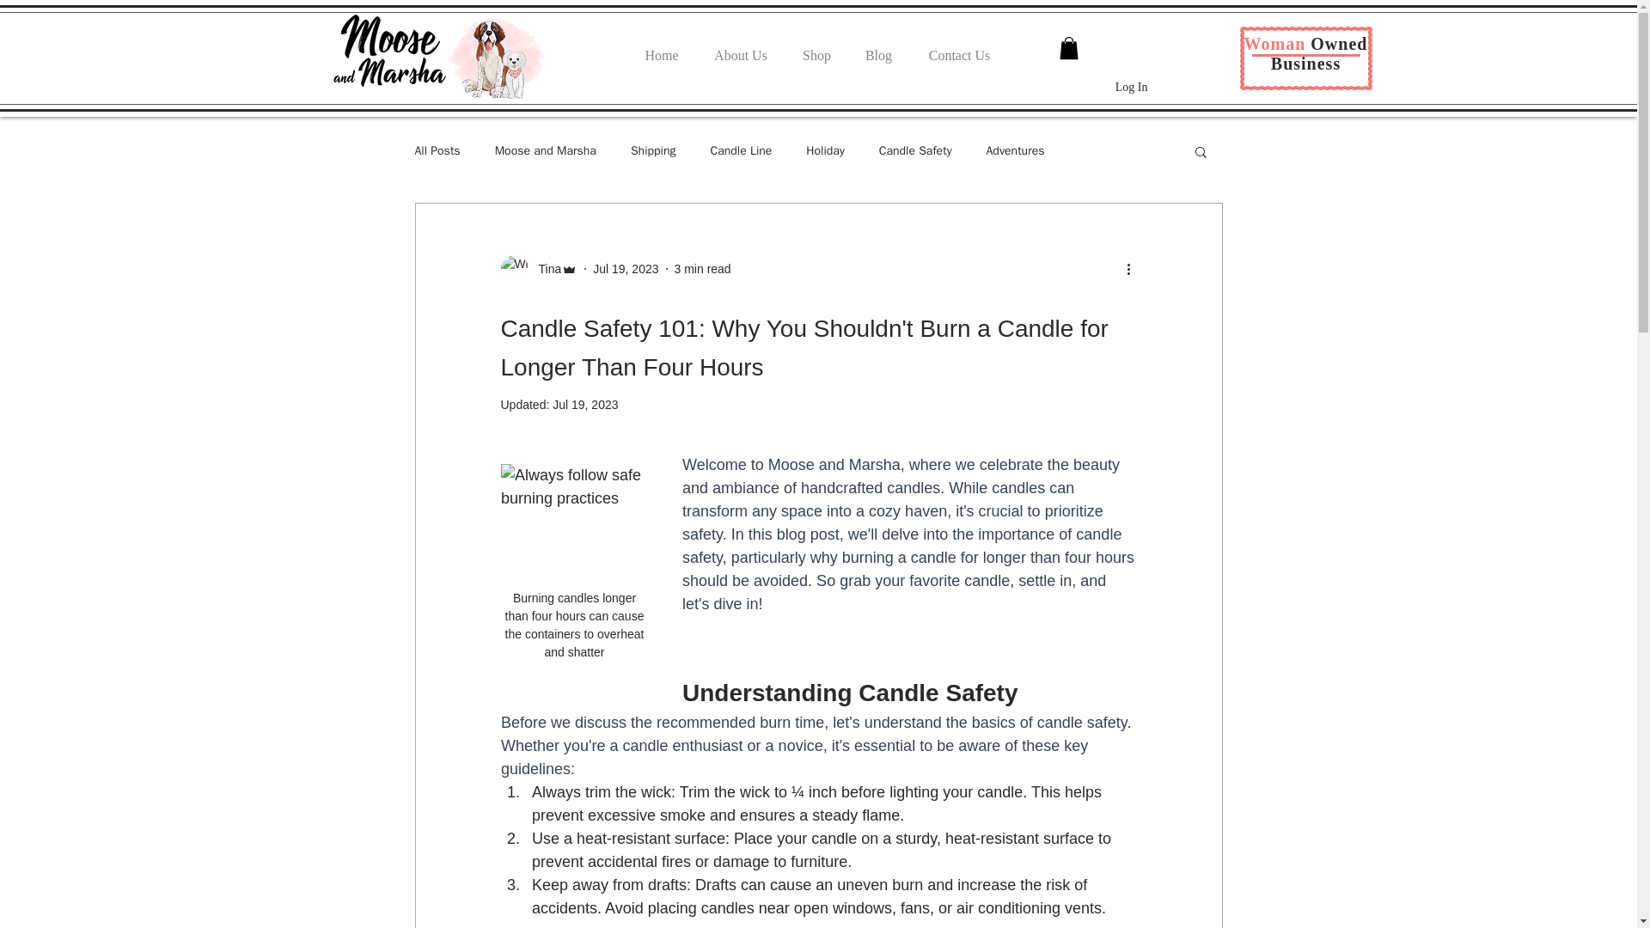 The height and width of the screenshot is (928, 1650). Describe the element at coordinates (825, 151) in the screenshot. I see `Holiday` at that location.